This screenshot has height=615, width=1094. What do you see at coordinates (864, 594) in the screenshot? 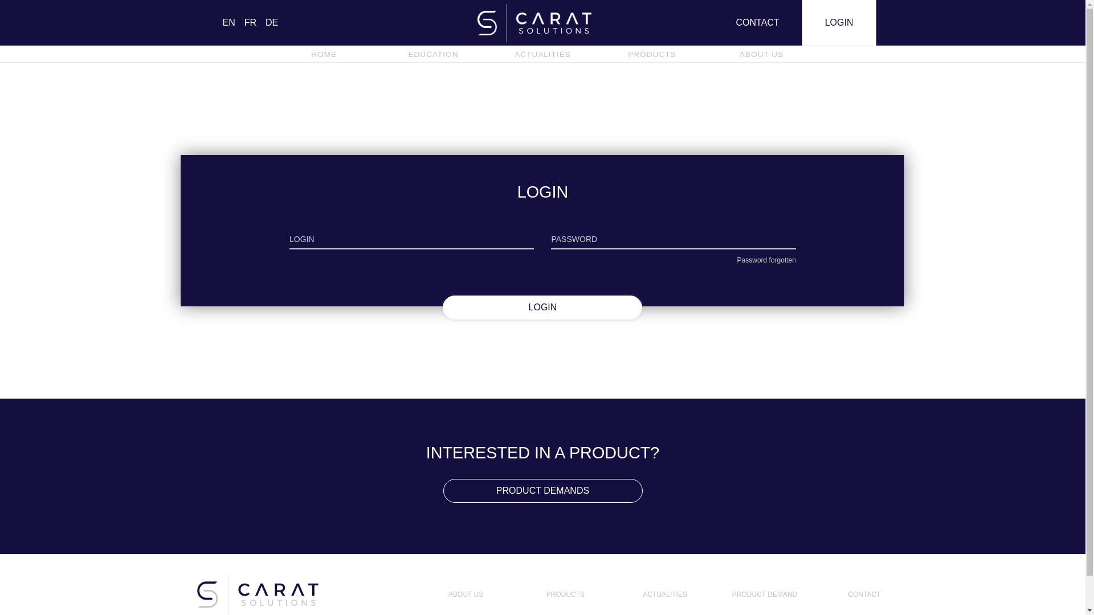
I see `CONTACT` at bounding box center [864, 594].